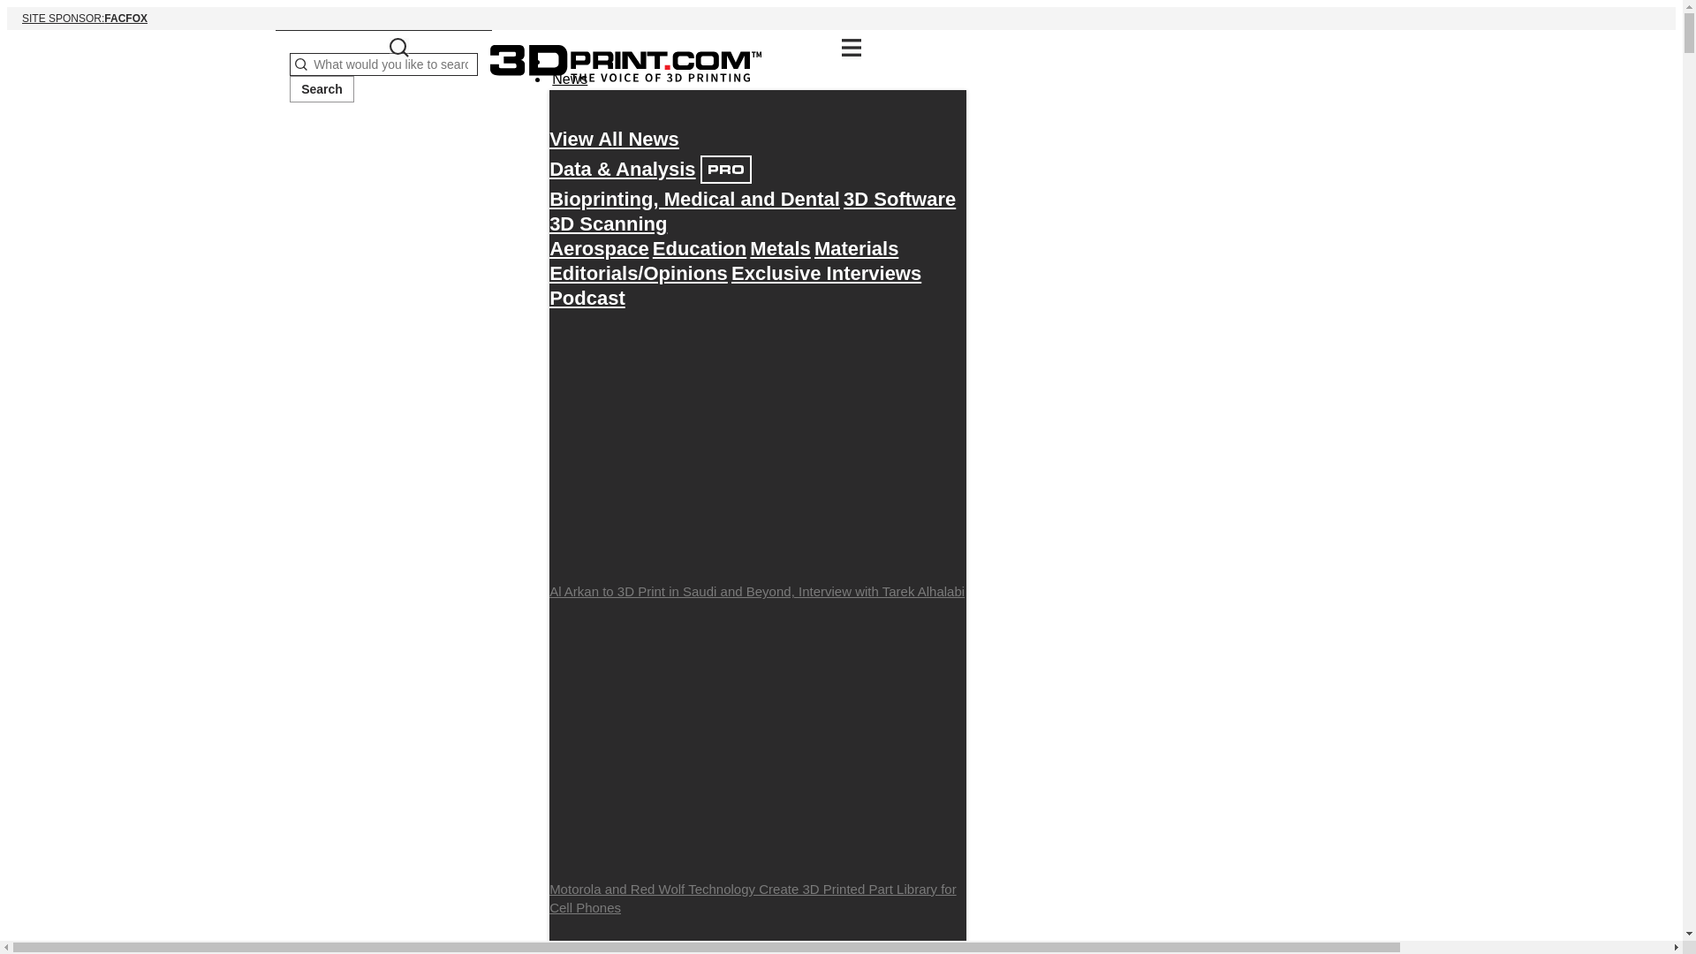  What do you see at coordinates (700, 248) in the screenshot?
I see `News` at bounding box center [700, 248].